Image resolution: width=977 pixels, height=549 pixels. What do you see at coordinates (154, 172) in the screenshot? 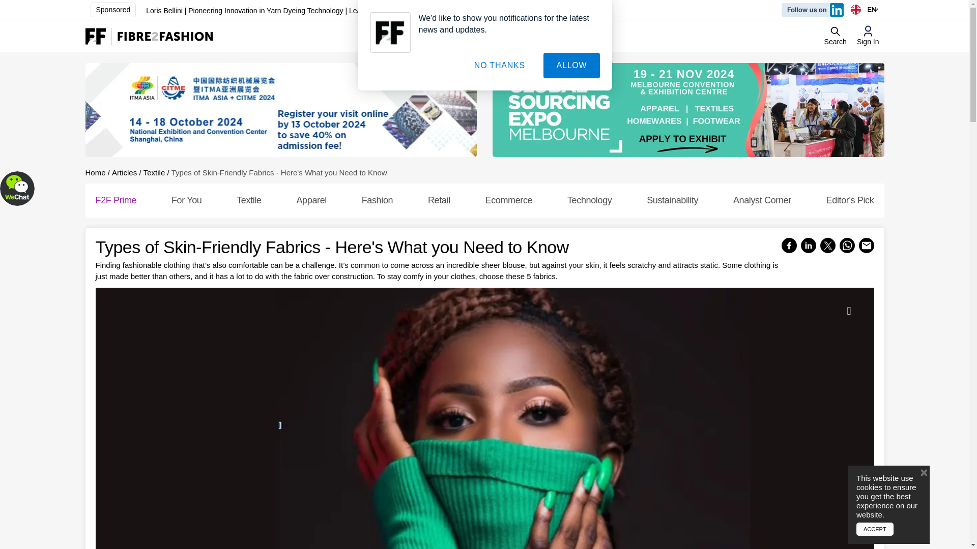
I see `Textile` at bounding box center [154, 172].